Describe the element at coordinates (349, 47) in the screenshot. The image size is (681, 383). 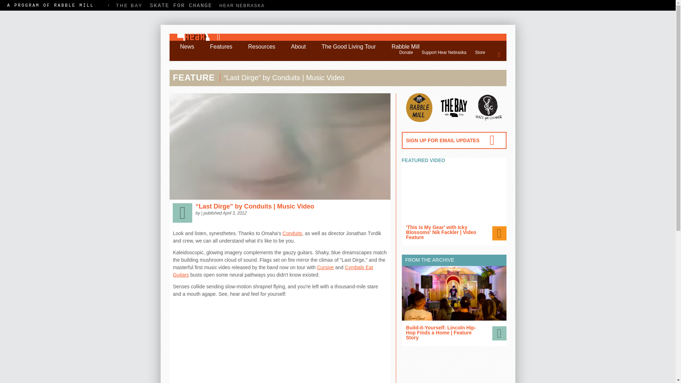
I see `The Good Living Tour` at that location.